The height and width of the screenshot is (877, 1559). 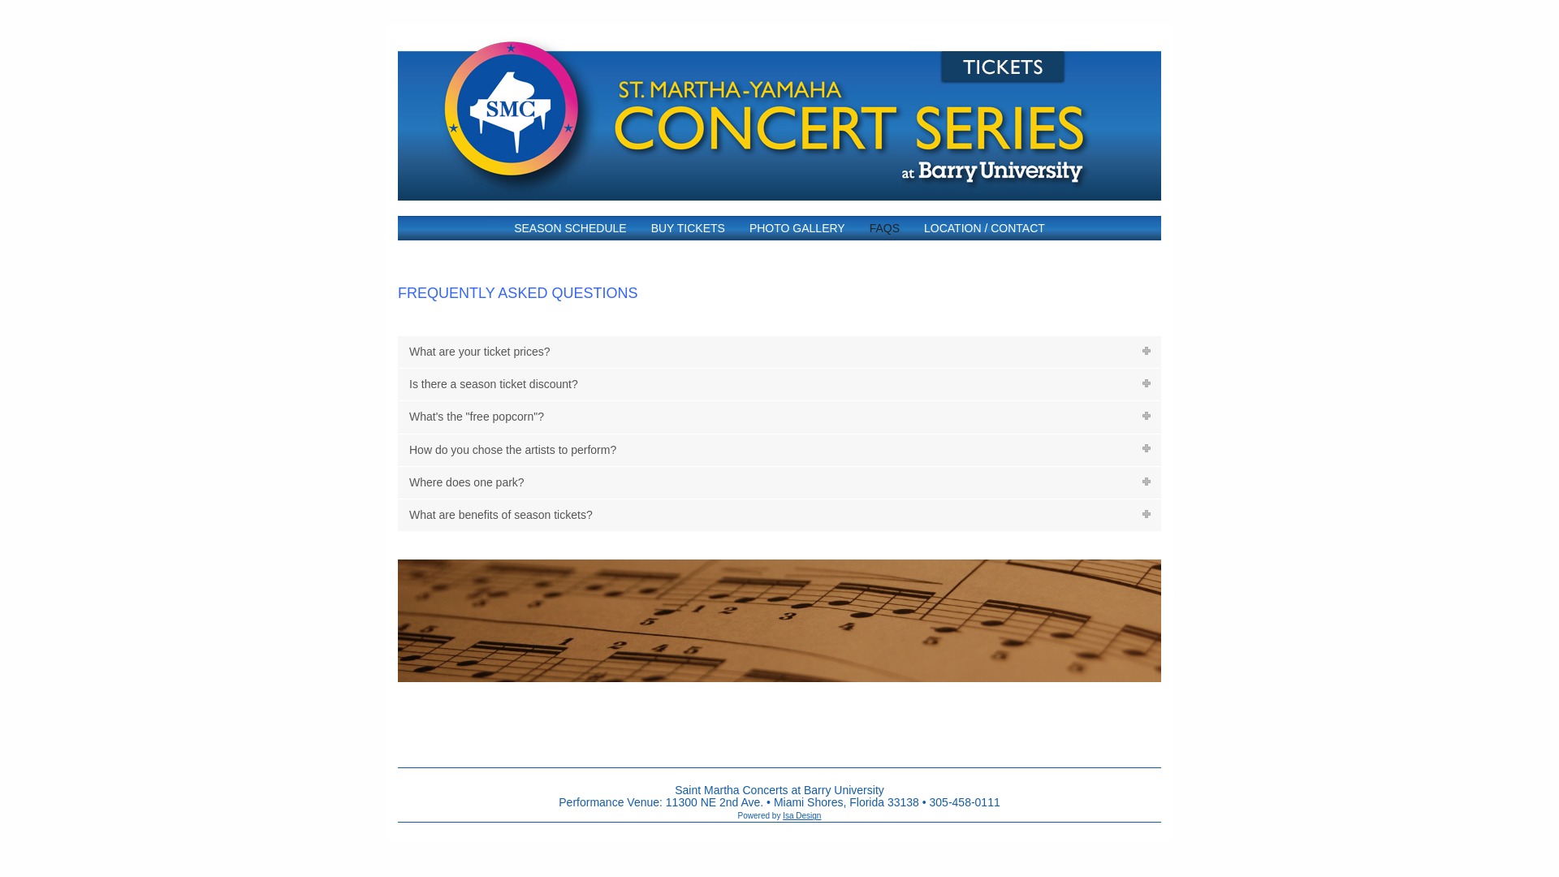 What do you see at coordinates (797, 227) in the screenshot?
I see `PHOTO GALLERY` at bounding box center [797, 227].